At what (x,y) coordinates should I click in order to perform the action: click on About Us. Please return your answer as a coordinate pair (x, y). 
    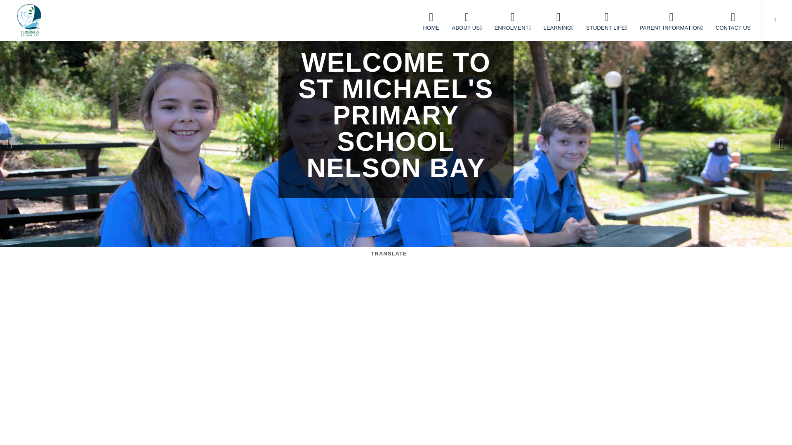
    Looking at the image, I should click on (467, 21).